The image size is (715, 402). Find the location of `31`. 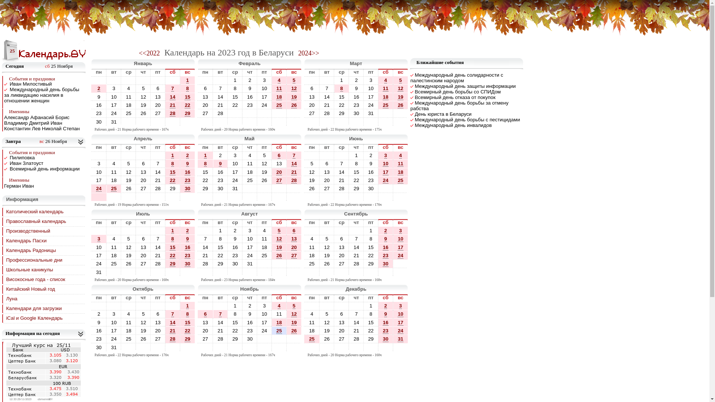

31 is located at coordinates (114, 122).